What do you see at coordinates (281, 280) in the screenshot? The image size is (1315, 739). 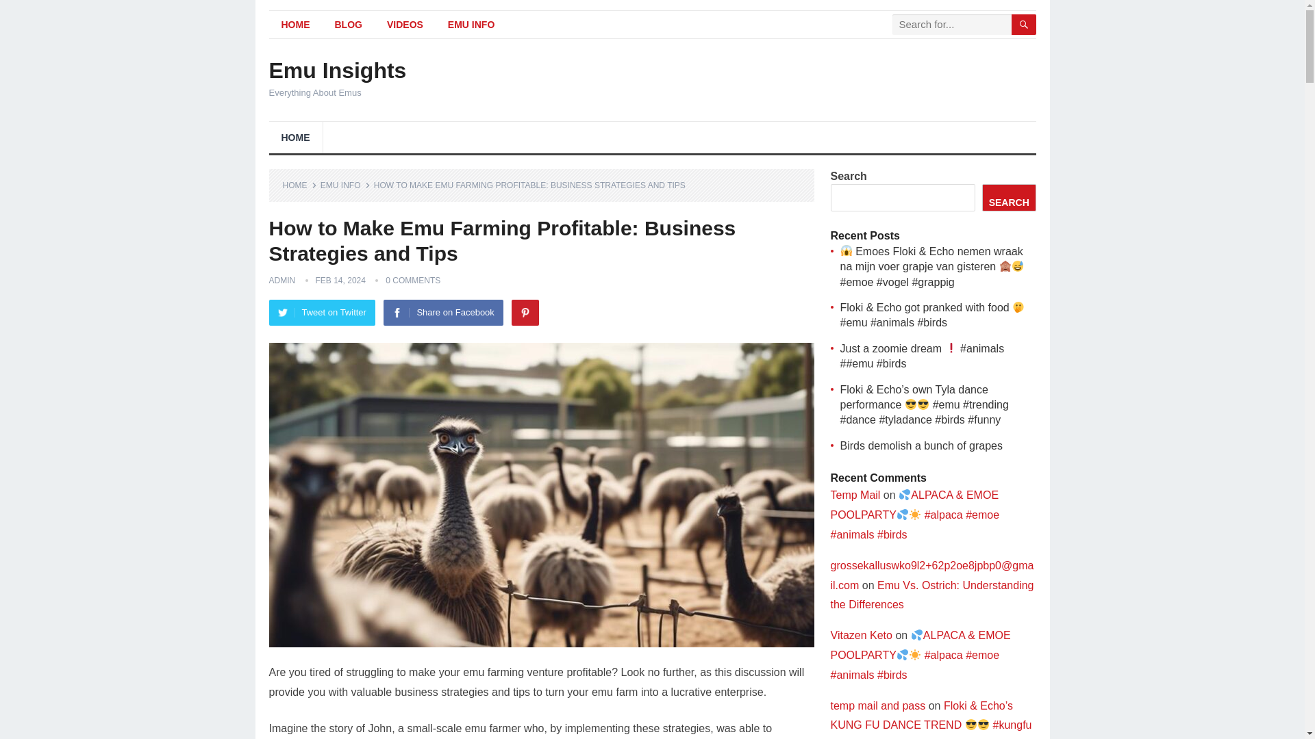 I see `ADMIN` at bounding box center [281, 280].